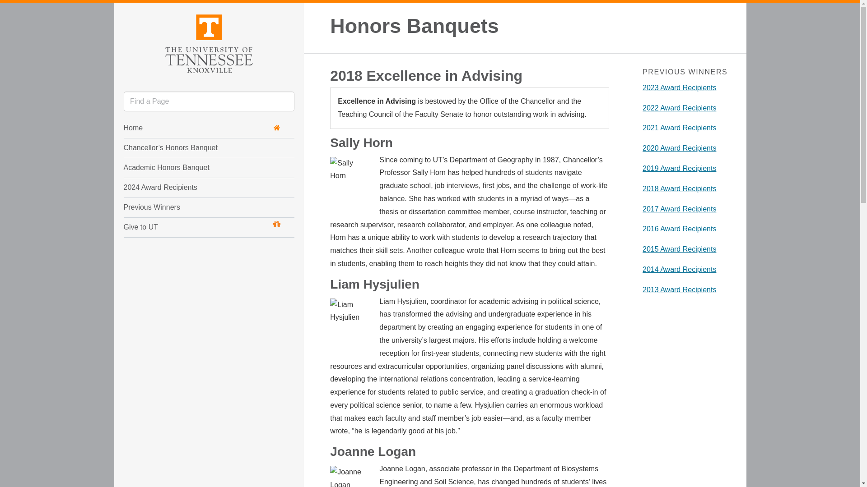 This screenshot has height=487, width=867. Describe the element at coordinates (679, 249) in the screenshot. I see `2015 Award Recipients` at that location.